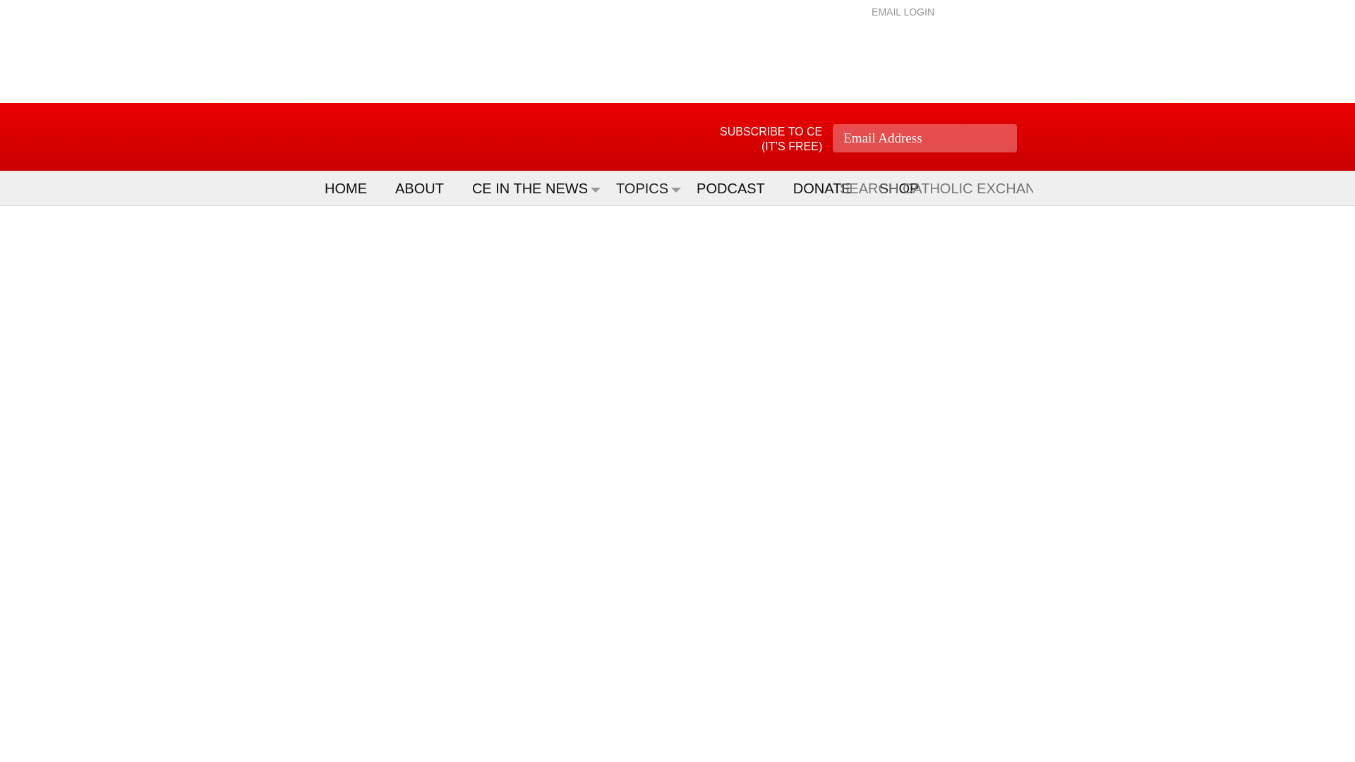 The height and width of the screenshot is (762, 1355). What do you see at coordinates (426, 188) in the screenshot?
I see `ABOUT` at bounding box center [426, 188].